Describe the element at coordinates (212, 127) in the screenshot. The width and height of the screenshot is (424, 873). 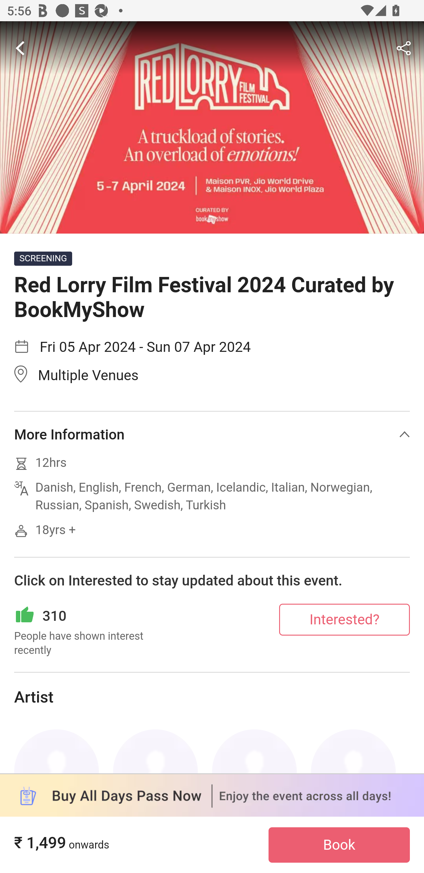
I see `Red Lorry Film Festival 2024 Curated by BookMyShow` at that location.